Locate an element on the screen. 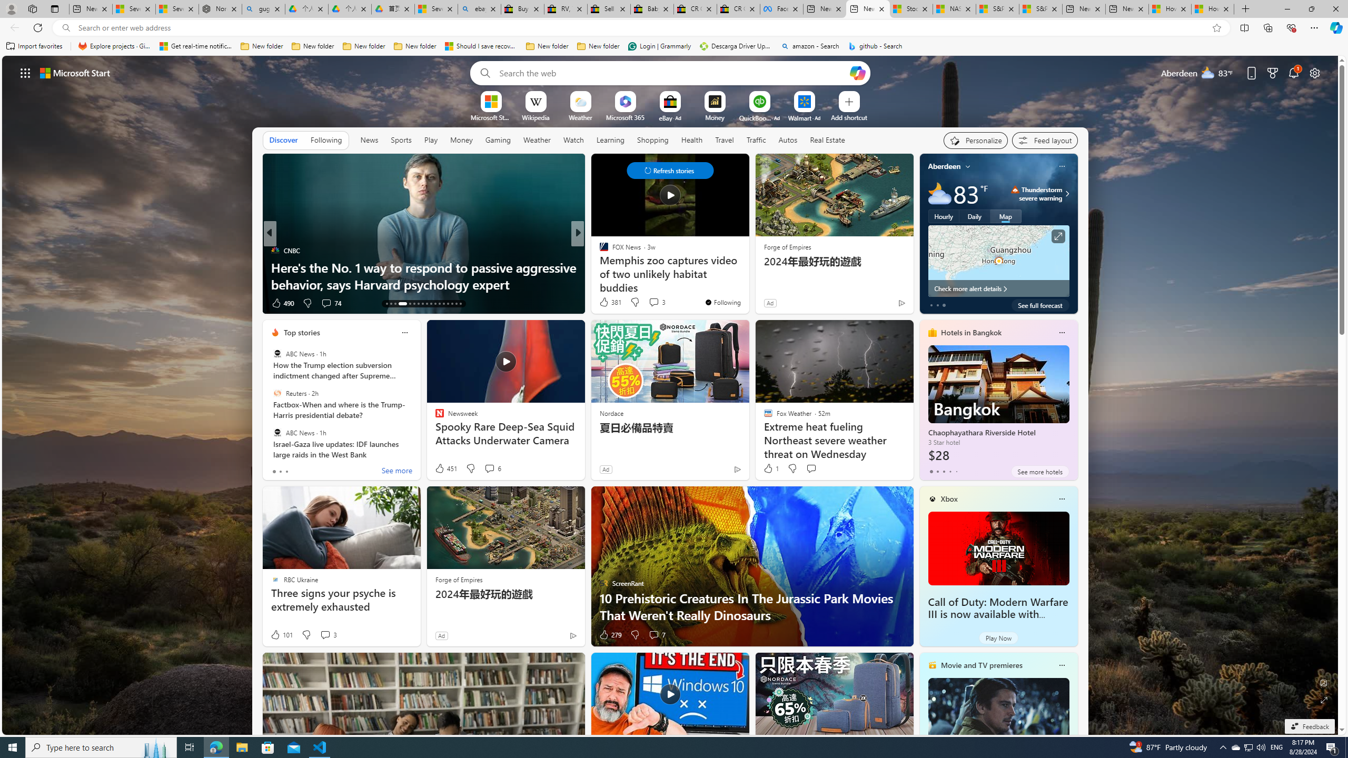 Image resolution: width=1348 pixels, height=758 pixels. hotels-header-icon is located at coordinates (932, 332).